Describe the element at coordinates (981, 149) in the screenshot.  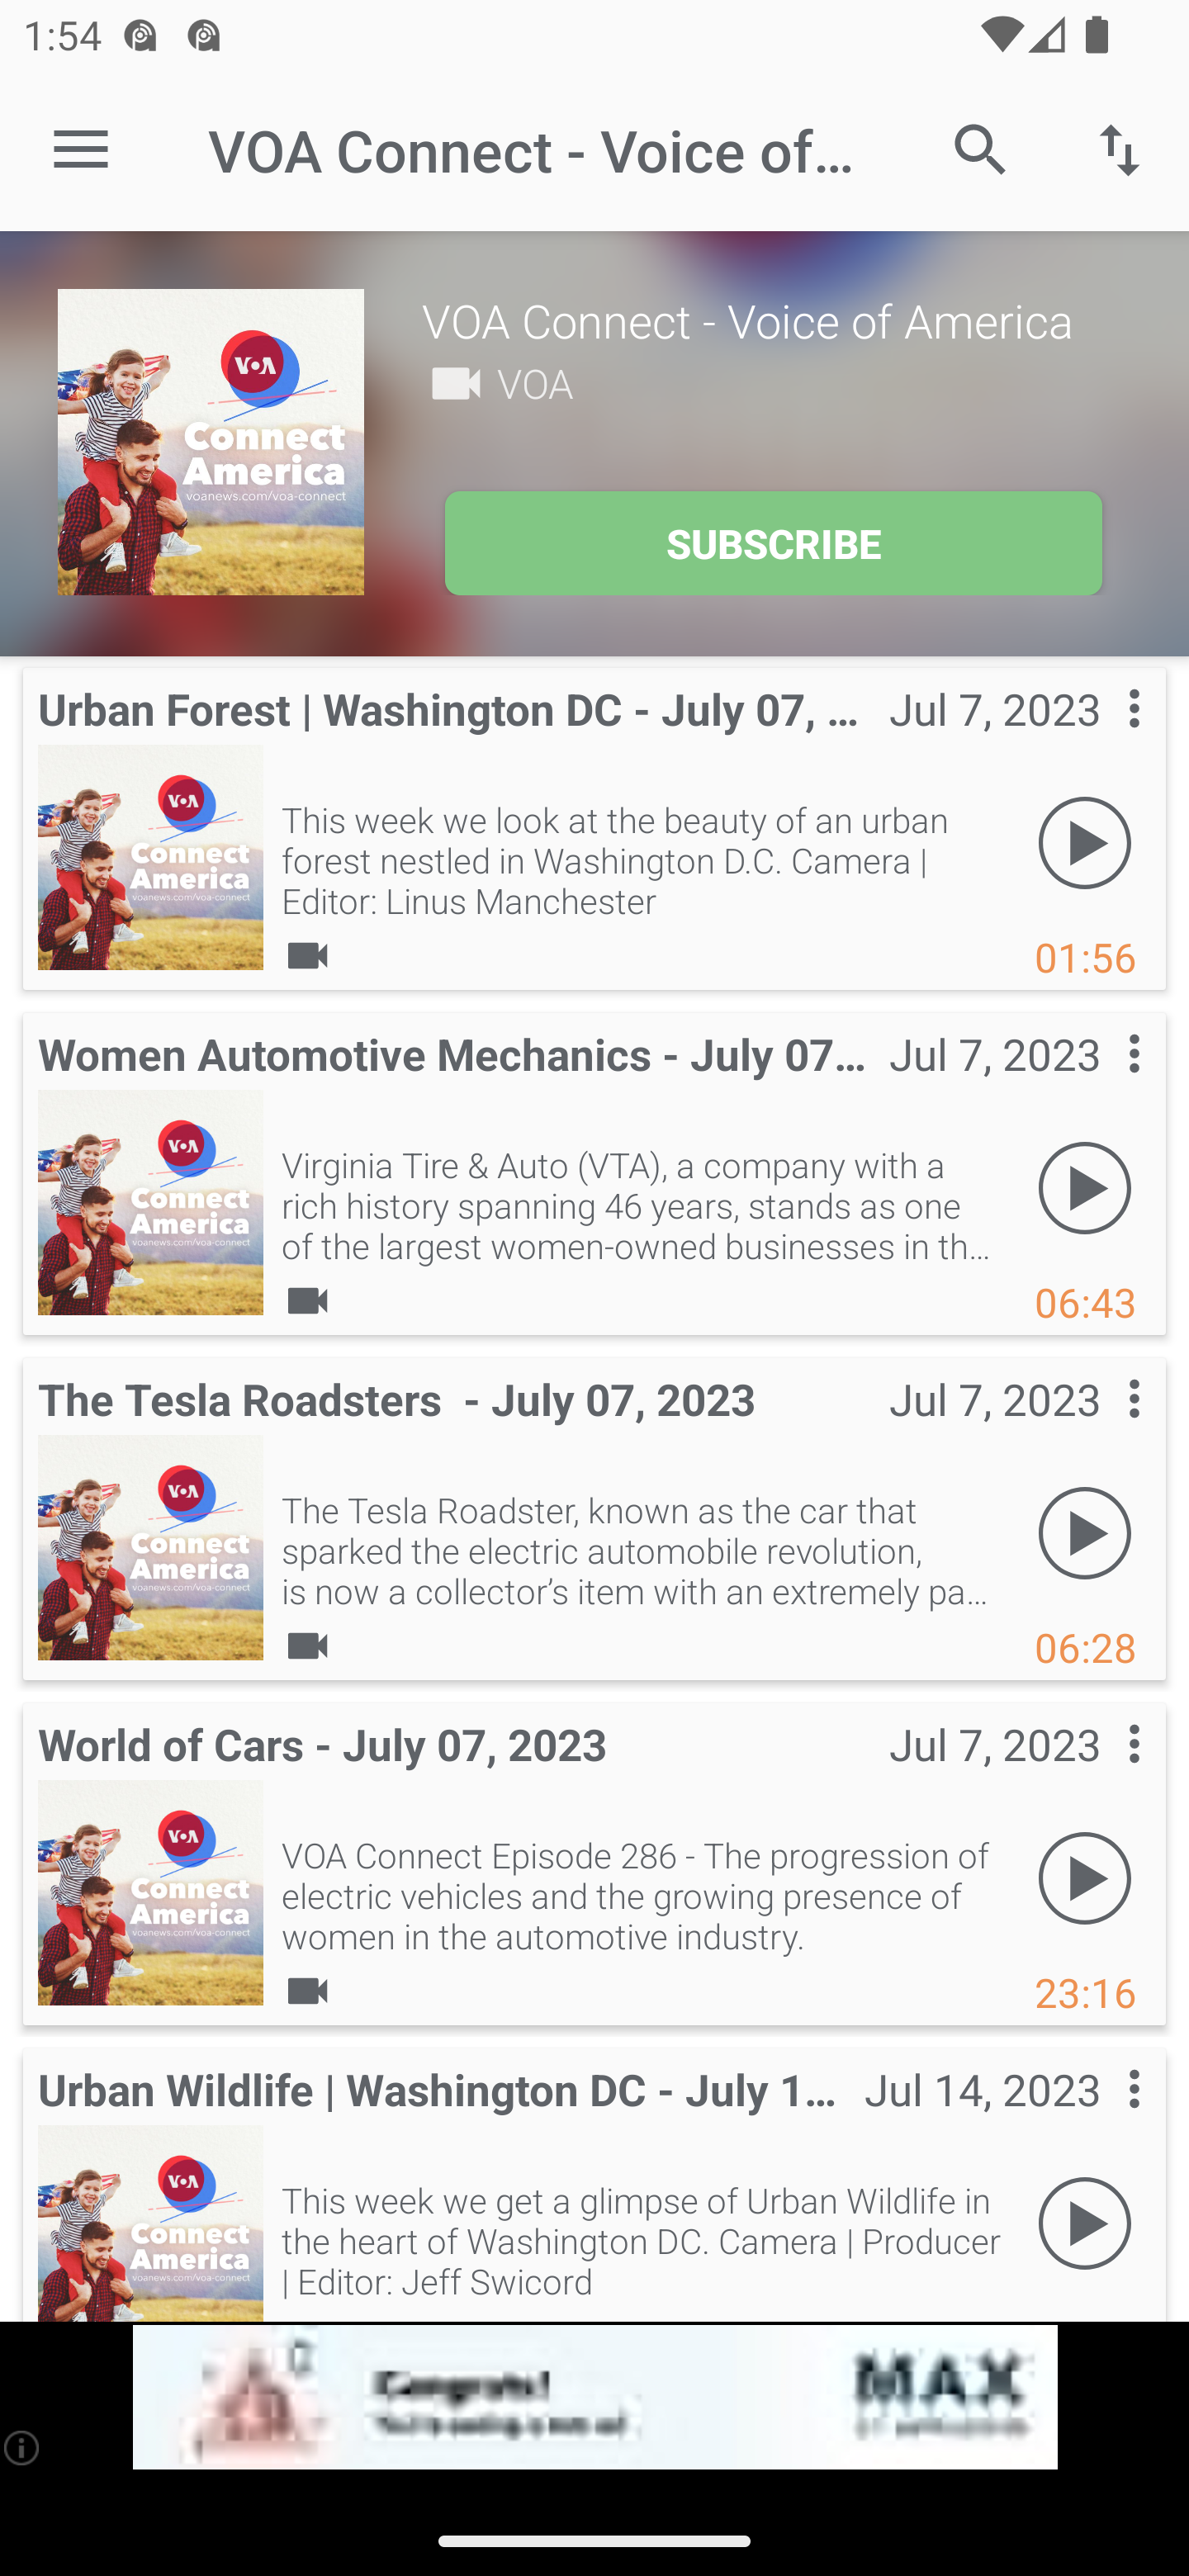
I see `Search` at that location.